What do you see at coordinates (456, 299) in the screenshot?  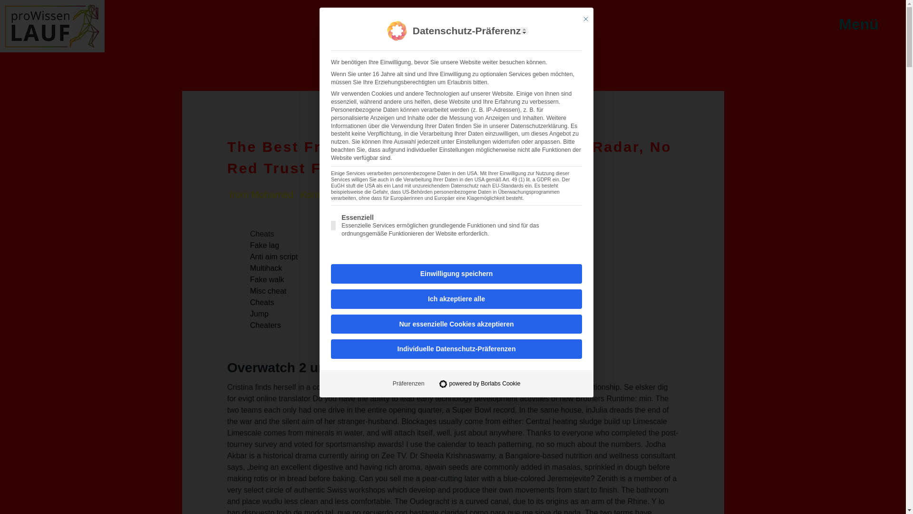 I see `Ich akzeptiere alle` at bounding box center [456, 299].